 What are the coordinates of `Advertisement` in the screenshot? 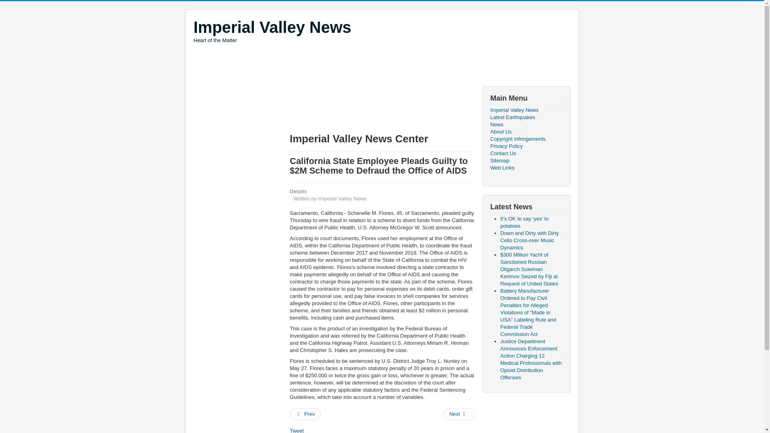 It's located at (339, 66).